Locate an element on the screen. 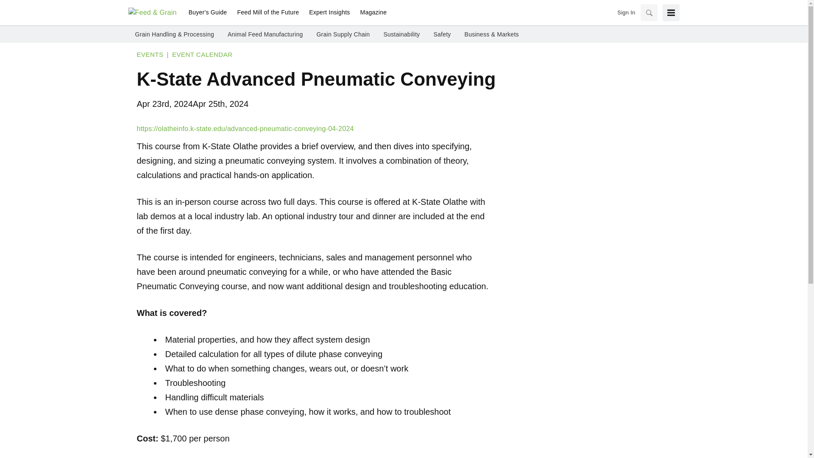 The image size is (814, 458). Feed Mill of the Future is located at coordinates (268, 13).